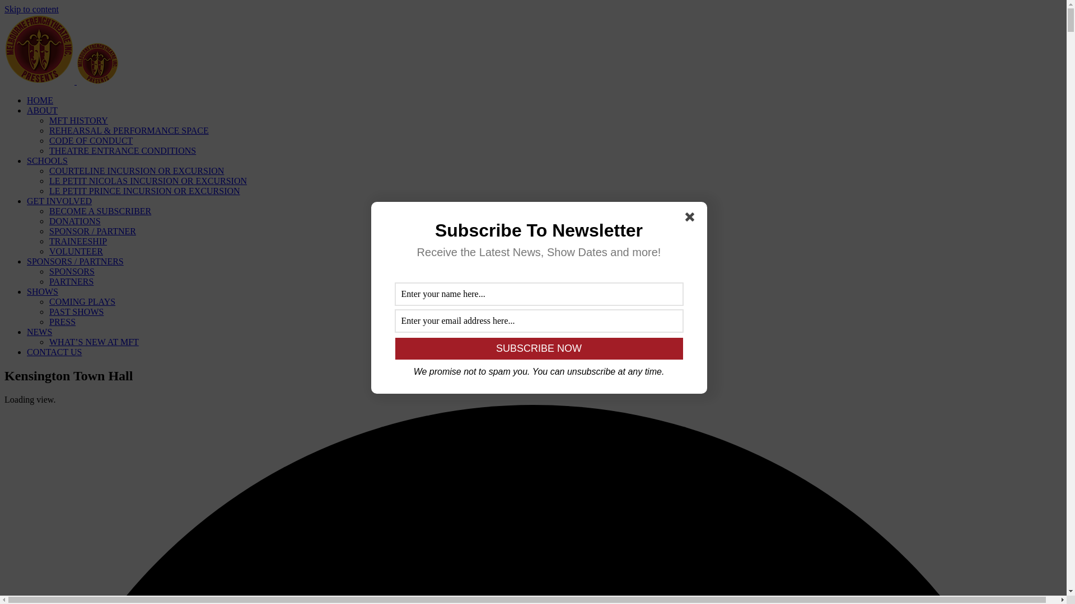 This screenshot has height=604, width=1075. Describe the element at coordinates (39, 332) in the screenshot. I see `NEWS` at that location.